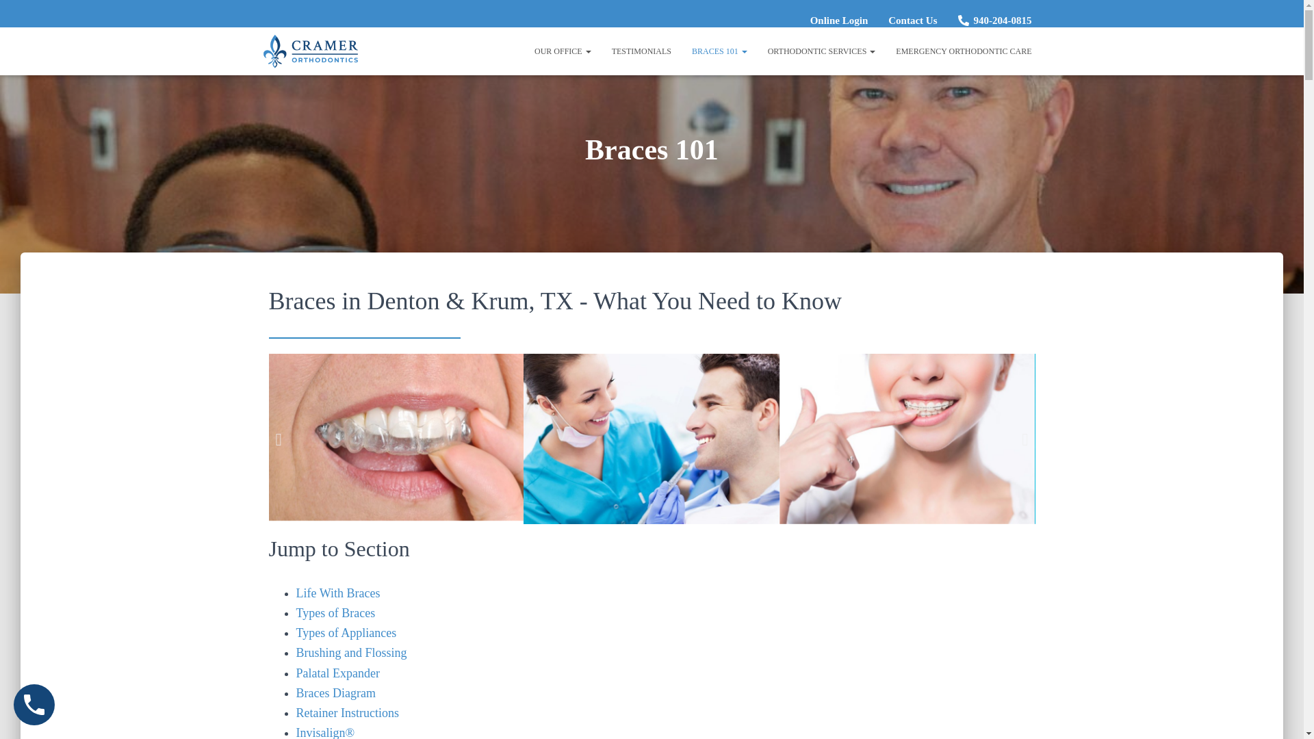  What do you see at coordinates (720, 51) in the screenshot?
I see `BRACES 101` at bounding box center [720, 51].